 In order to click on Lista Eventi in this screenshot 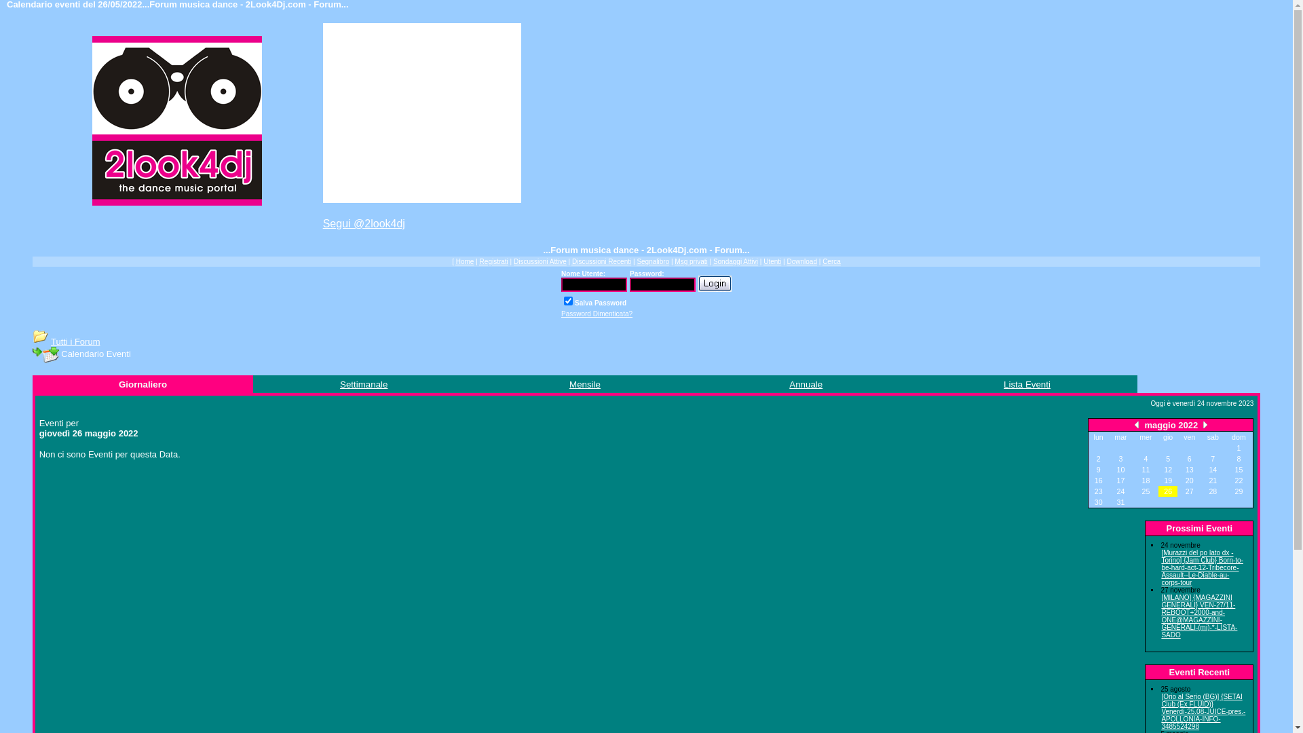, I will do `click(1027, 384)`.